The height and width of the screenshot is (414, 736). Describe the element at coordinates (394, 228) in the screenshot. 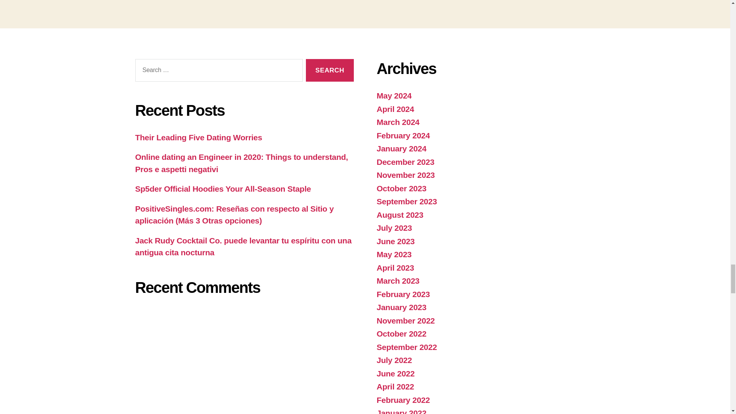

I see `July 2023` at that location.